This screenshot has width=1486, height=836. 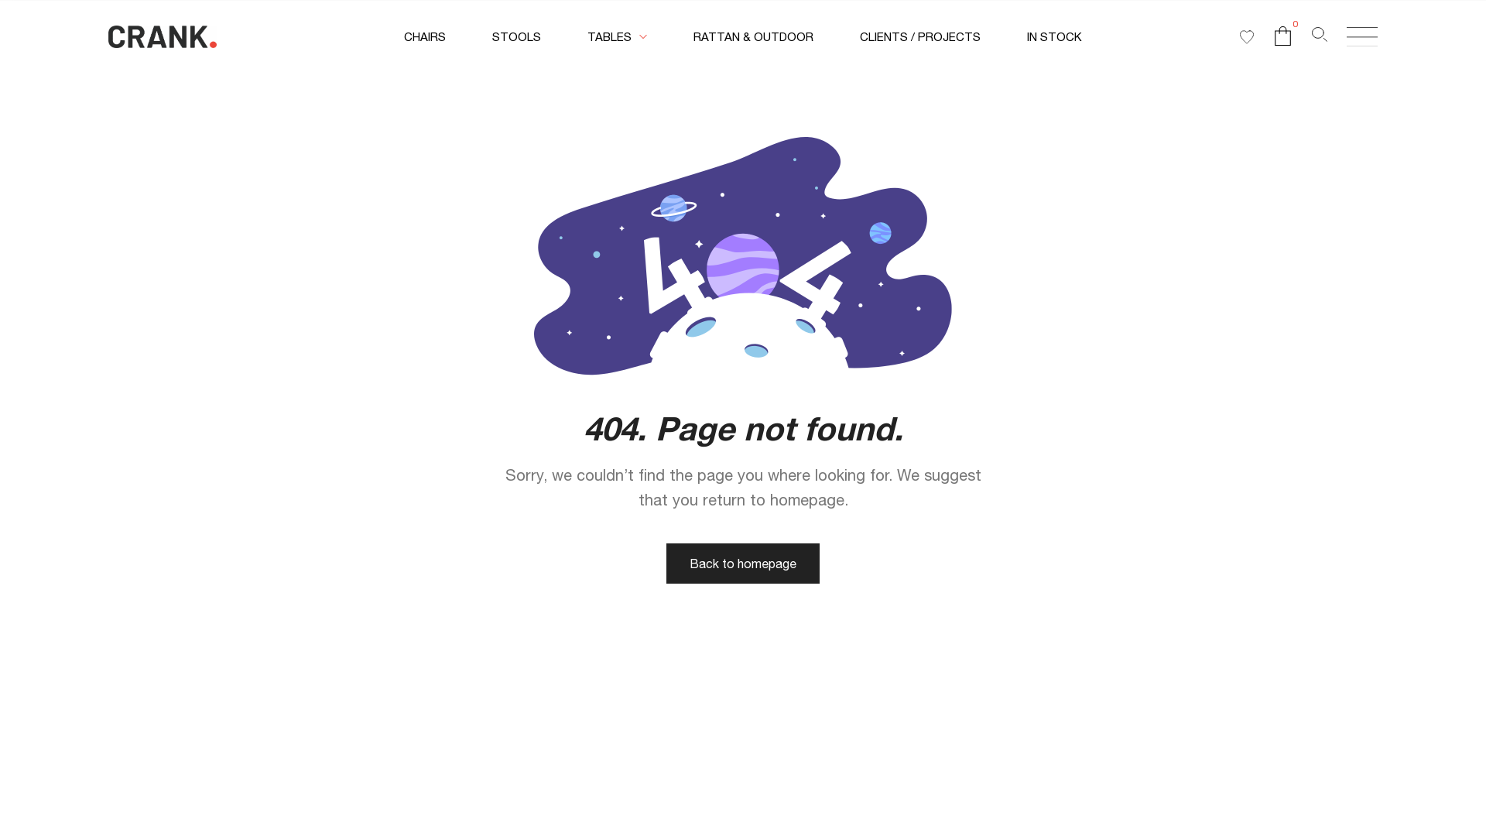 What do you see at coordinates (920, 36) in the screenshot?
I see `CLIENTS / PROJECTS` at bounding box center [920, 36].